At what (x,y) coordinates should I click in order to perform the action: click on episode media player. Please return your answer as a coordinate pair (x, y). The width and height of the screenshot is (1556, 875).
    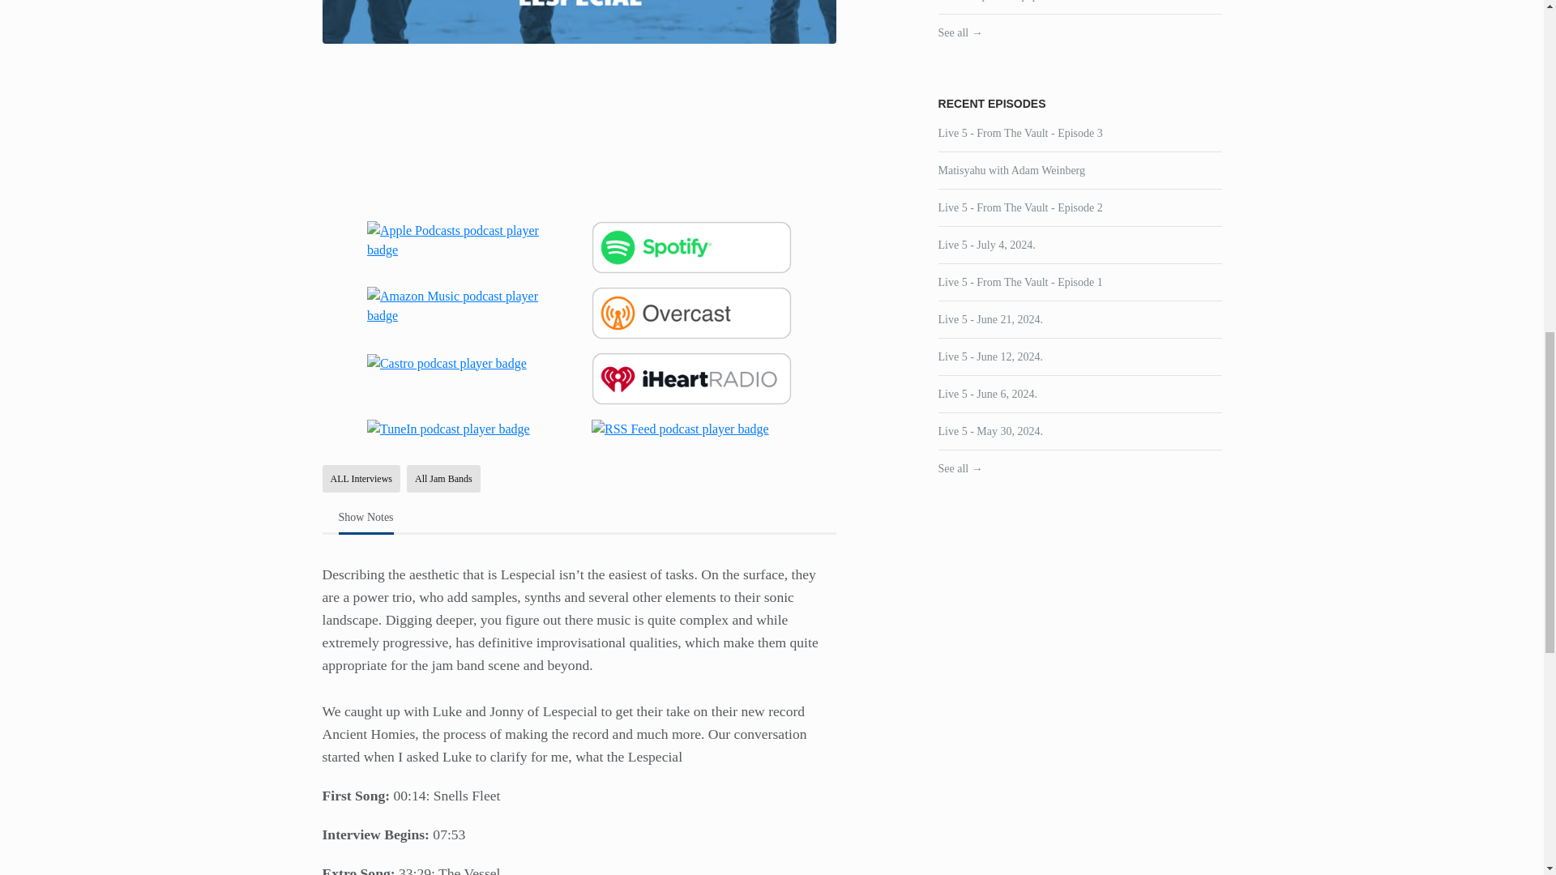
    Looking at the image, I should click on (579, 130).